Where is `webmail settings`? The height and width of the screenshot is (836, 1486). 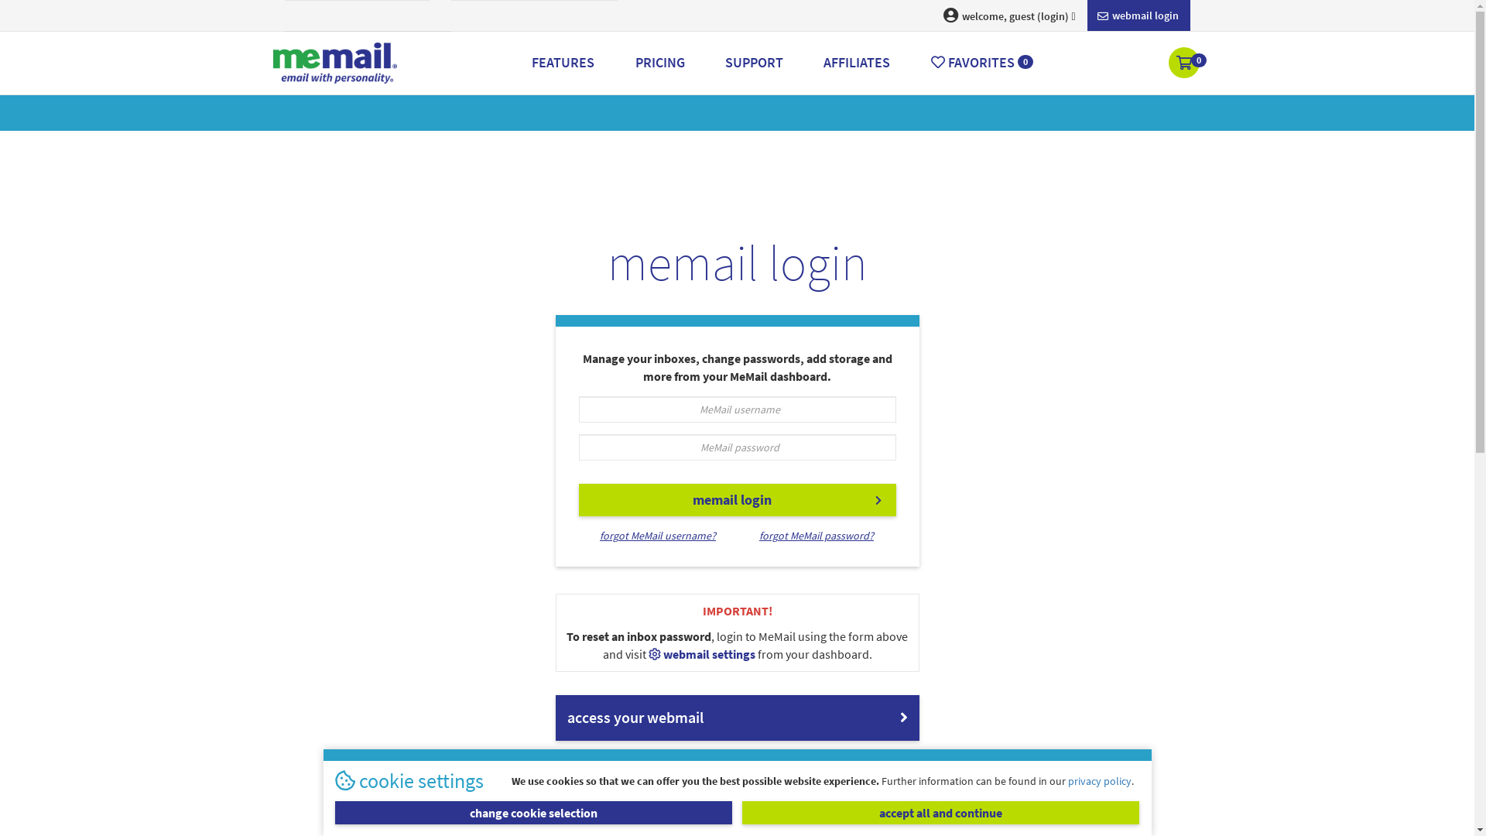
webmail settings is located at coordinates (703, 654).